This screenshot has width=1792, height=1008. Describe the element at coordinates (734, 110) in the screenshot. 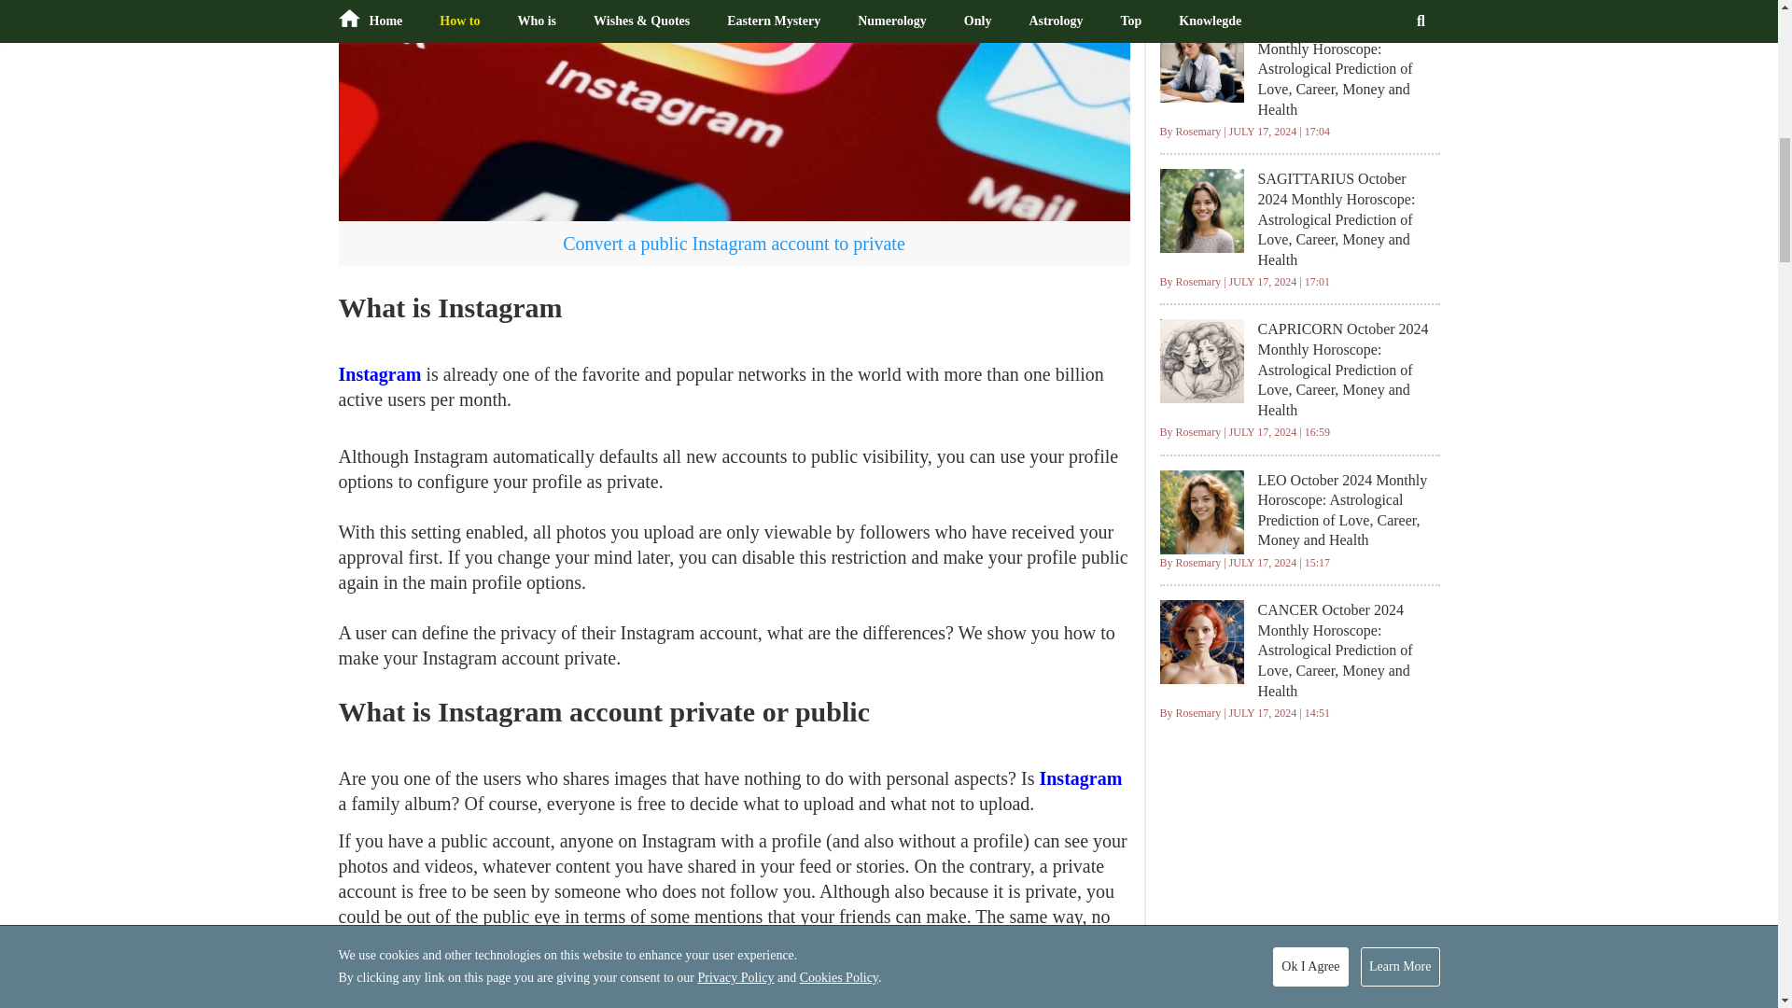

I see `Convert a public Instagram account to private` at that location.